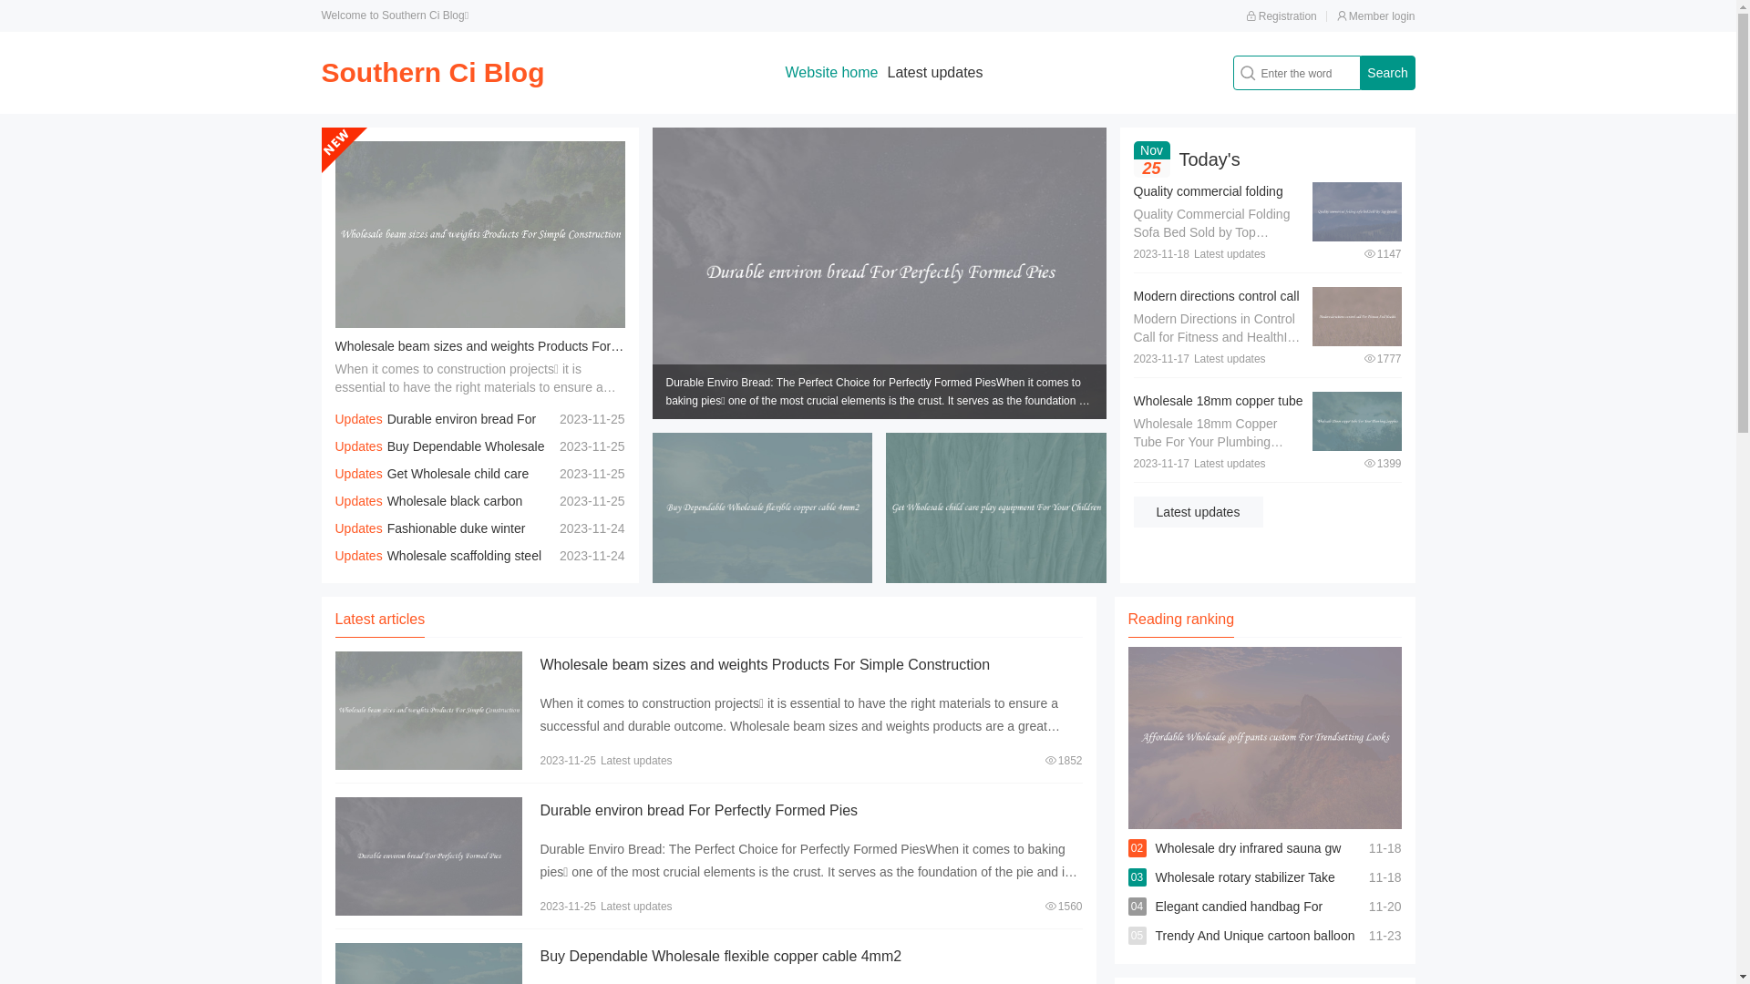 This screenshot has height=984, width=1750. I want to click on Wholesale 18mm copper tube For Your Plumbing Supplies, so click(1219, 410).